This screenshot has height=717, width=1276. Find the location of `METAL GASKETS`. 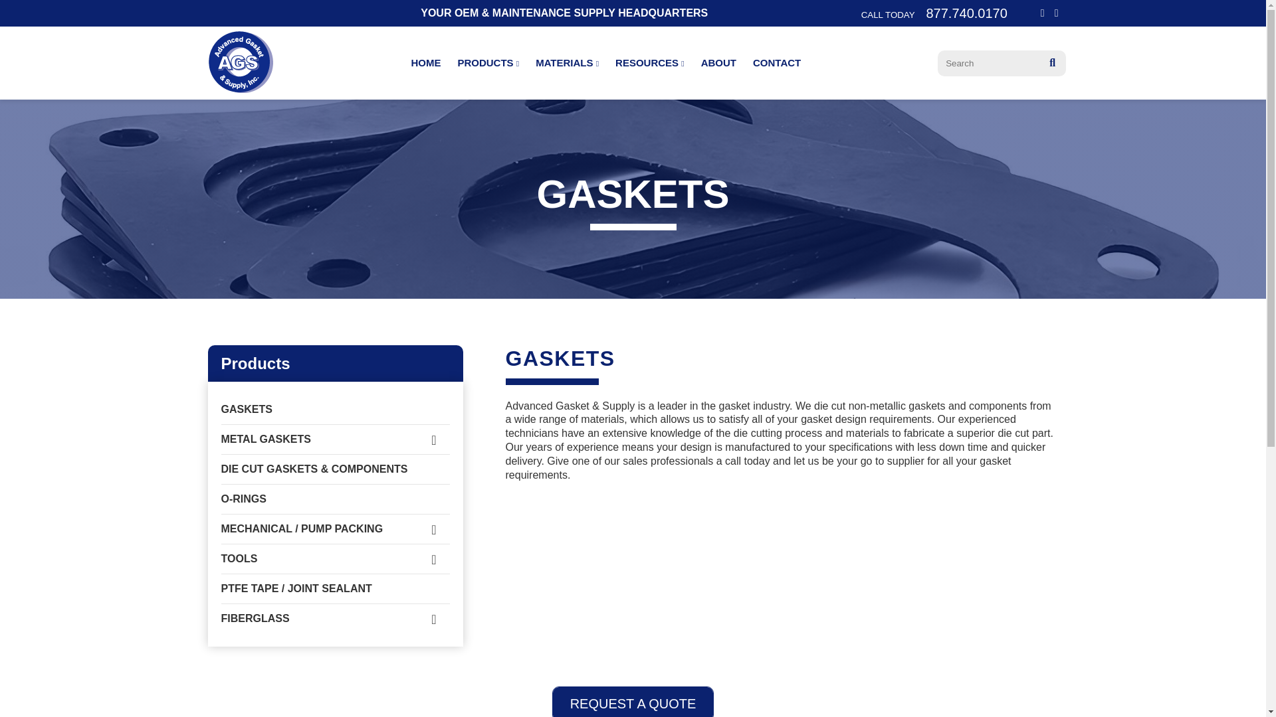

METAL GASKETS is located at coordinates (335, 439).